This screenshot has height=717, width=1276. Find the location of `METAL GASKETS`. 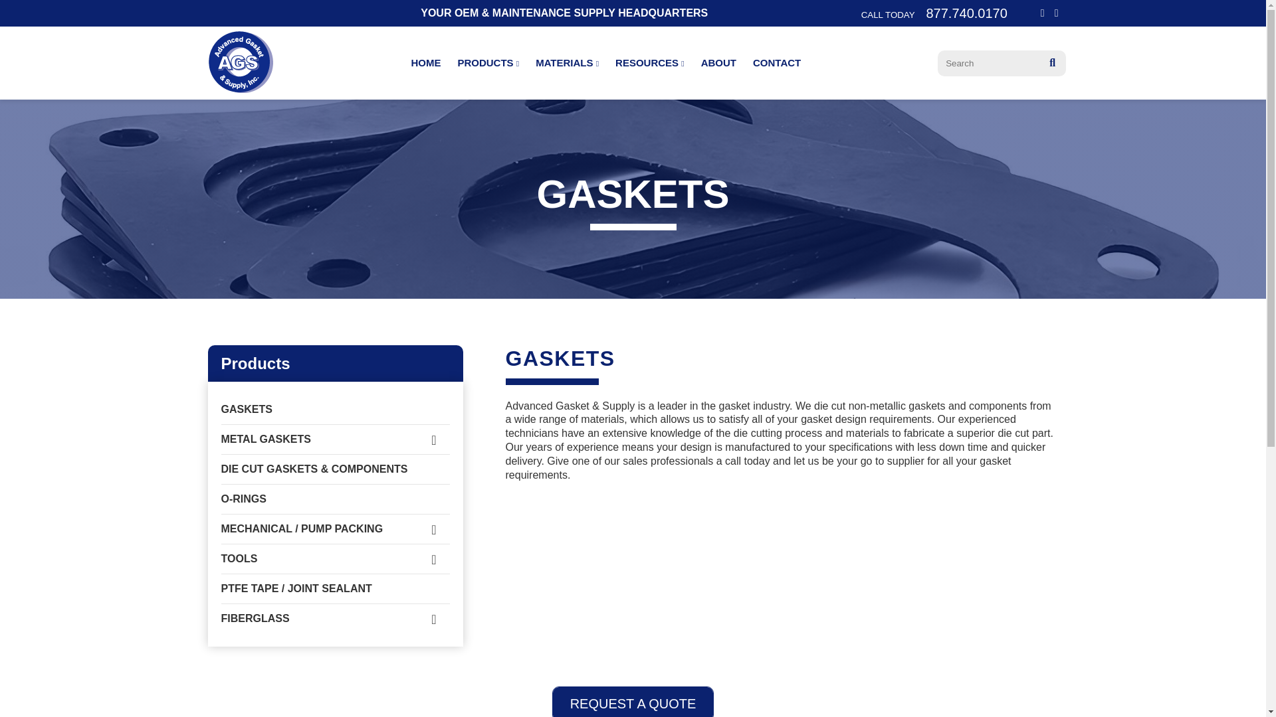

METAL GASKETS is located at coordinates (335, 439).